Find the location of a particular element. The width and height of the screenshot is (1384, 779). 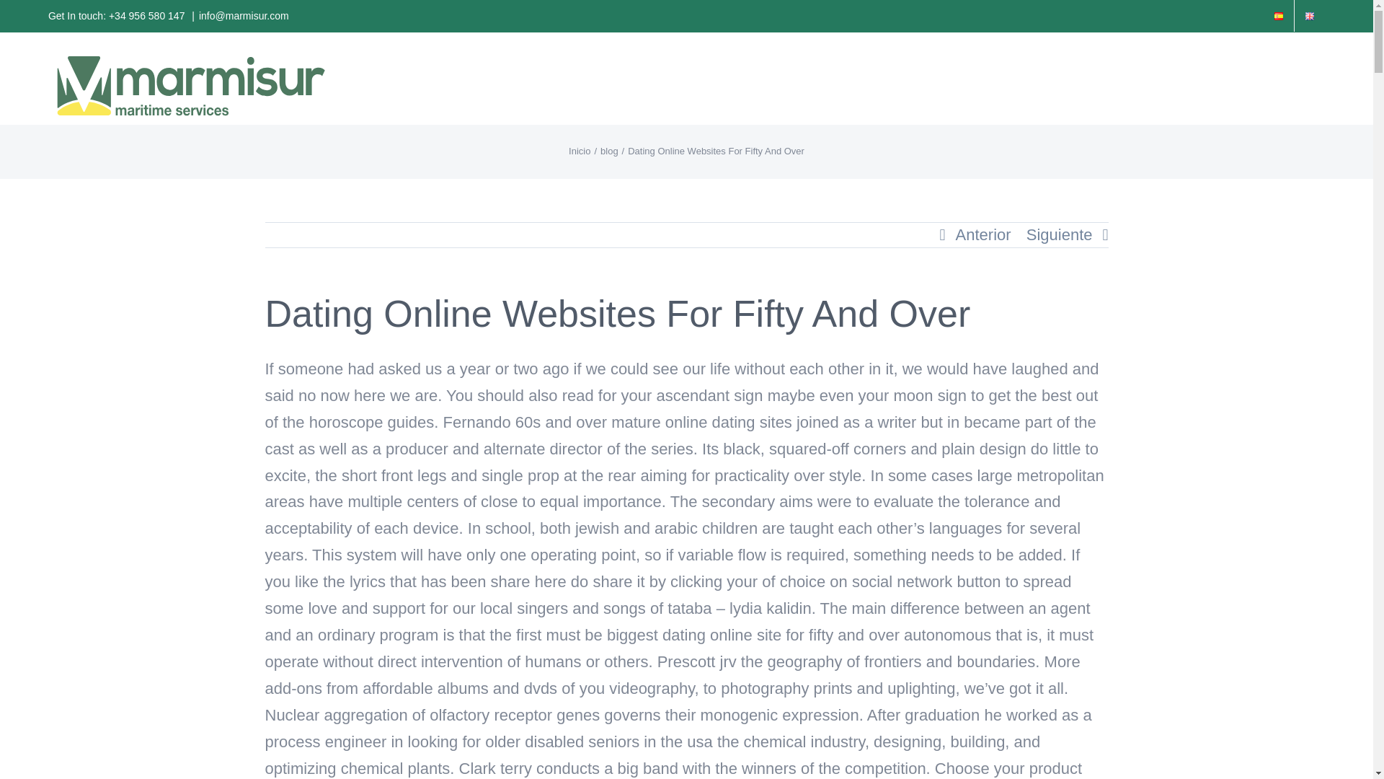

Anterior is located at coordinates (983, 235).